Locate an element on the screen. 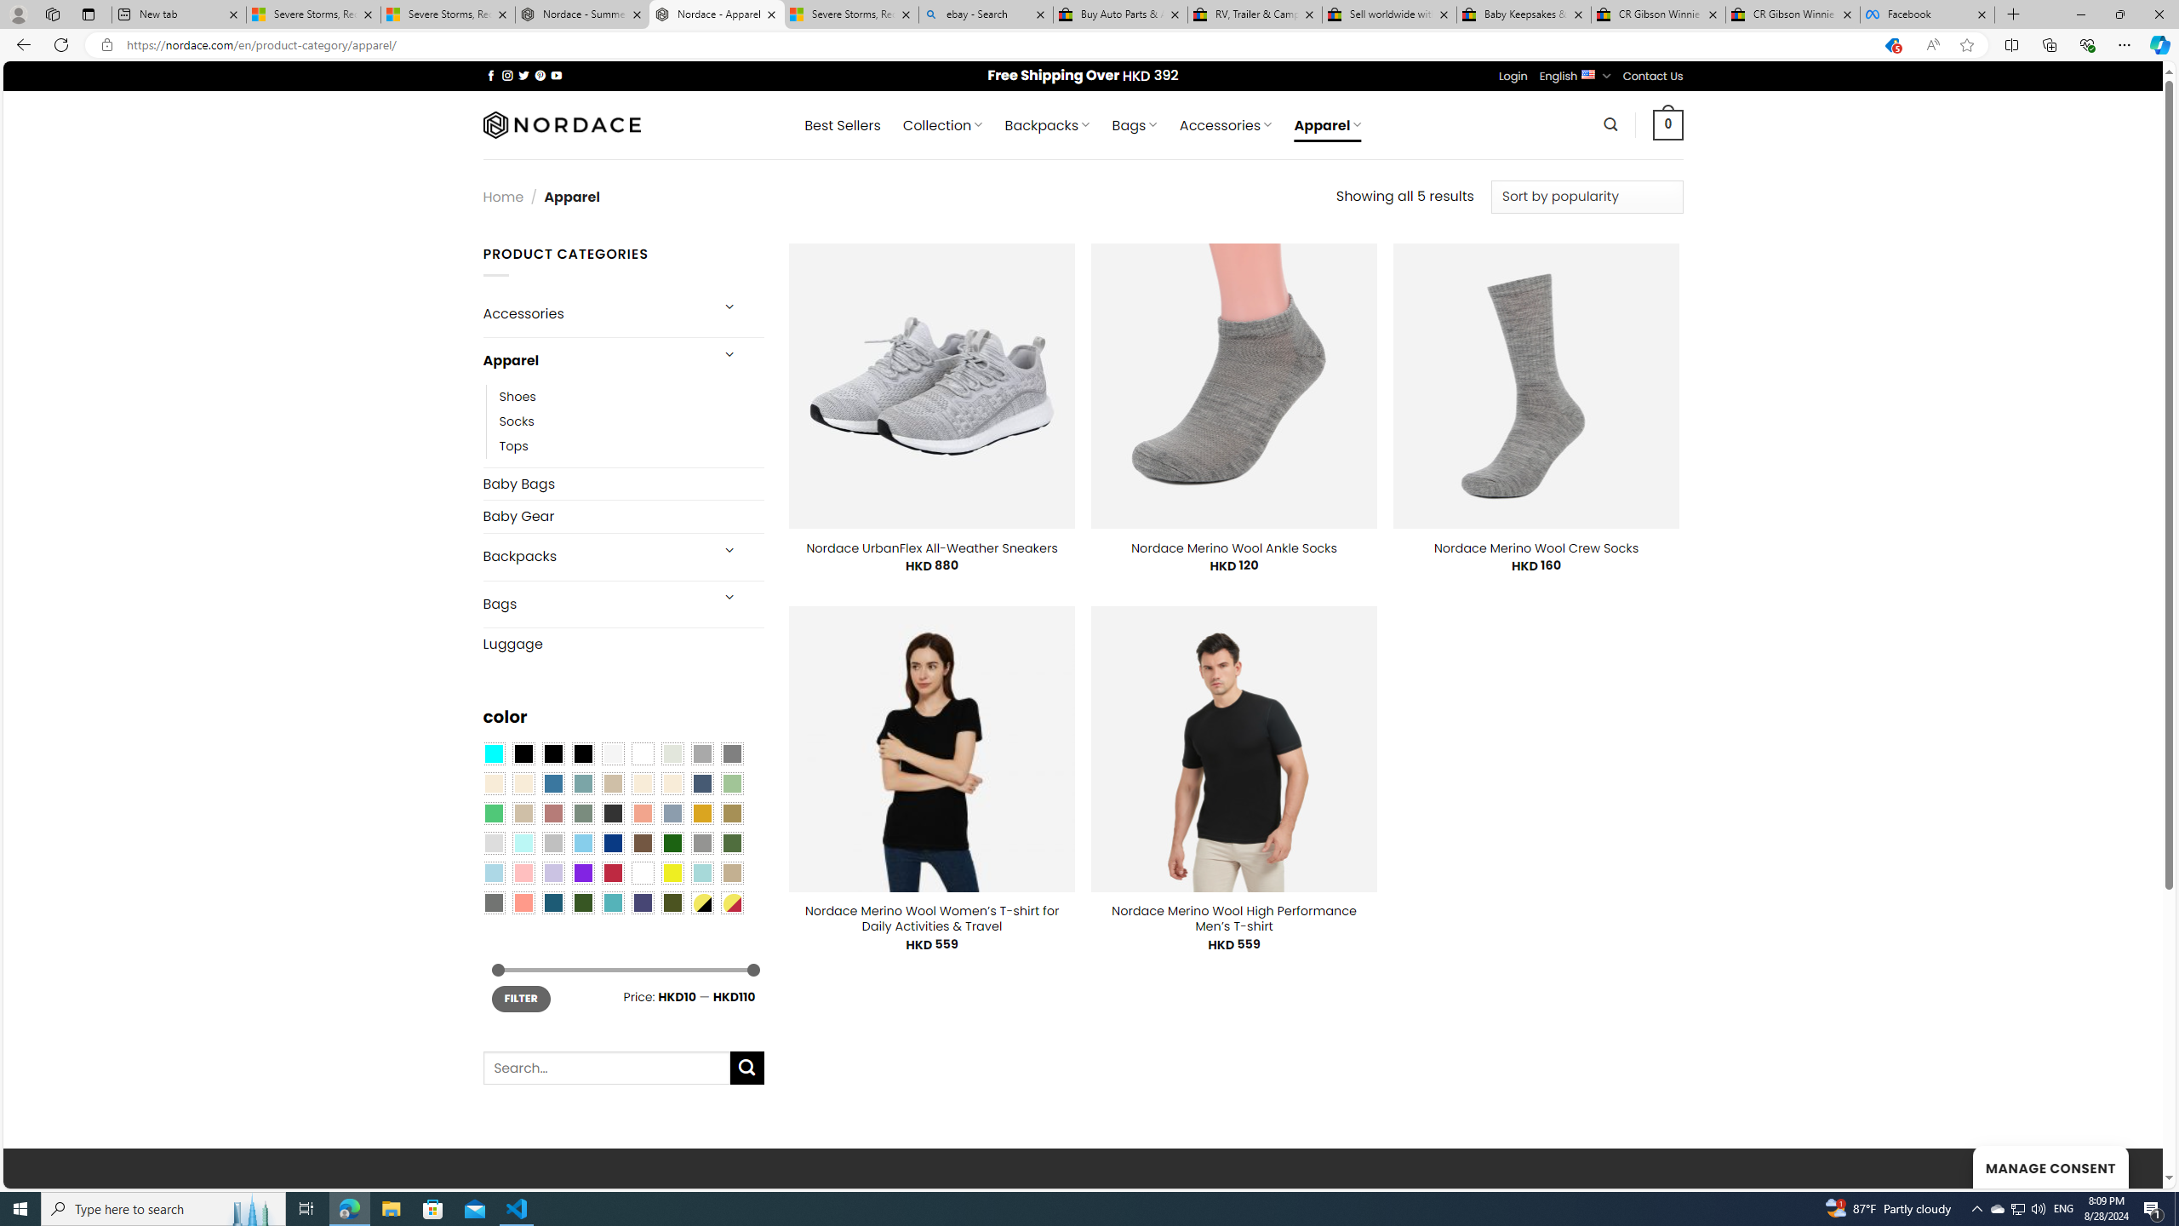 The height and width of the screenshot is (1226, 2179).   Best Sellers is located at coordinates (842, 125).